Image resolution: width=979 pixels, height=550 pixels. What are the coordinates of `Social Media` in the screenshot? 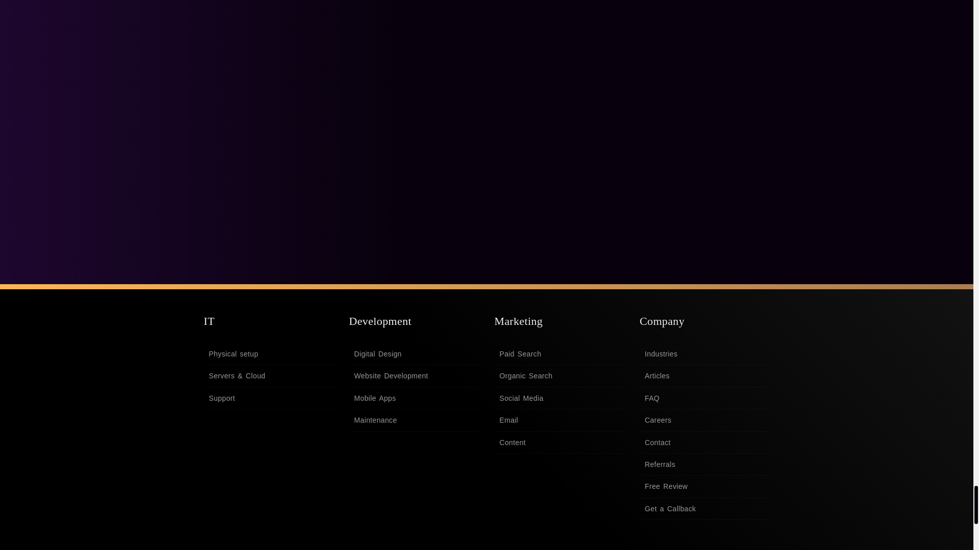 It's located at (559, 398).